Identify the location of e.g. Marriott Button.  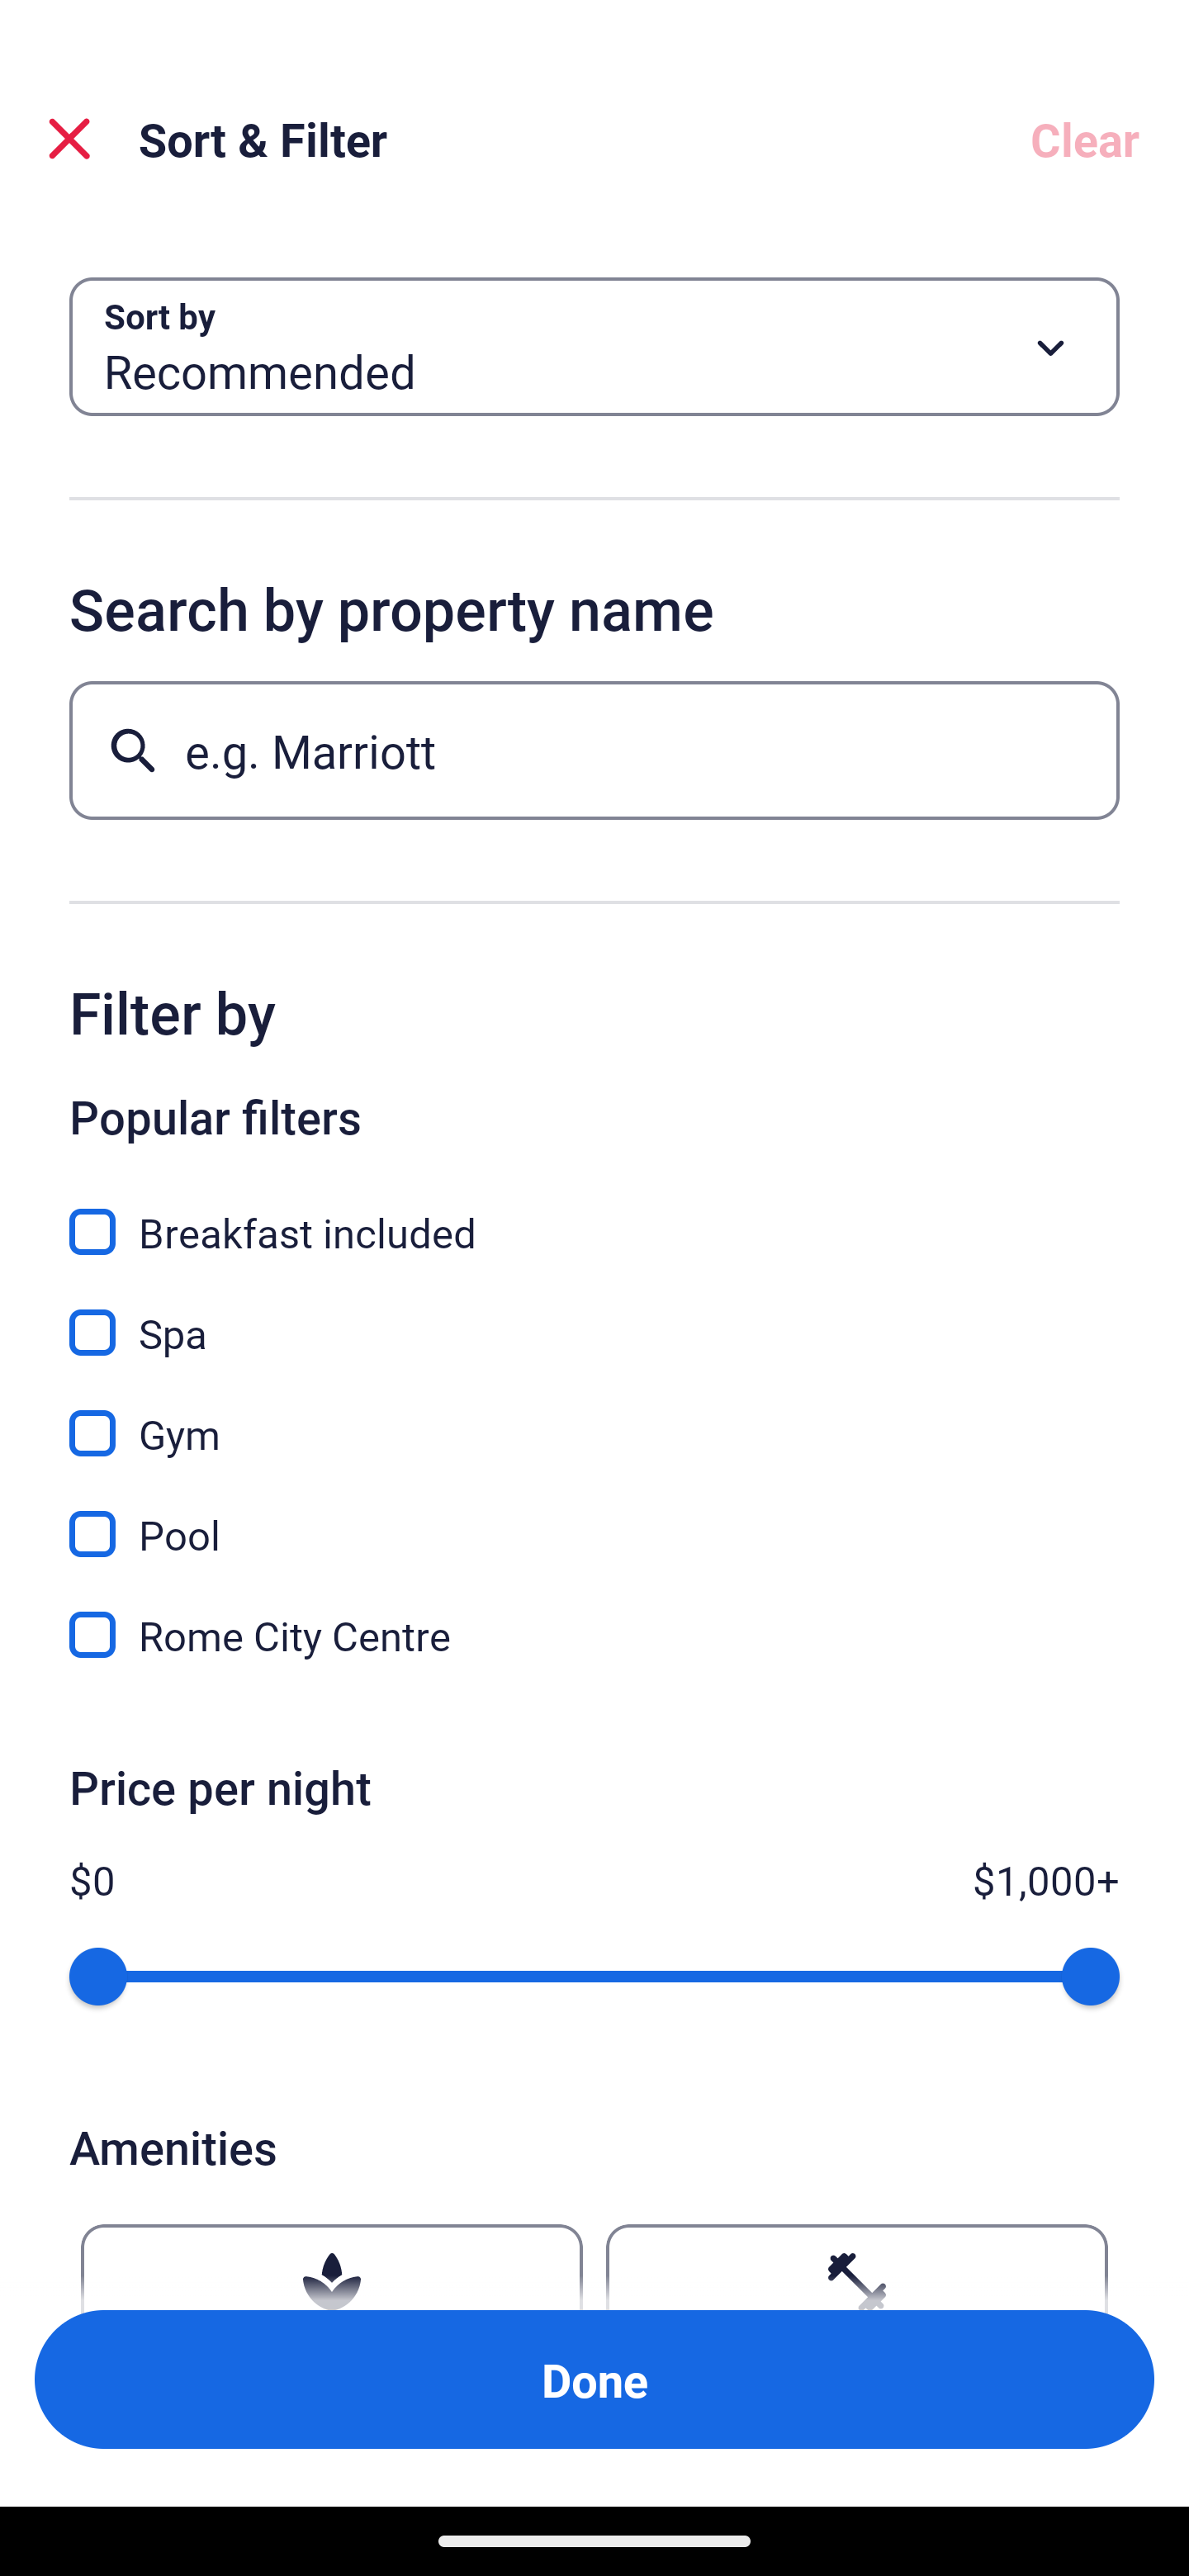
(594, 750).